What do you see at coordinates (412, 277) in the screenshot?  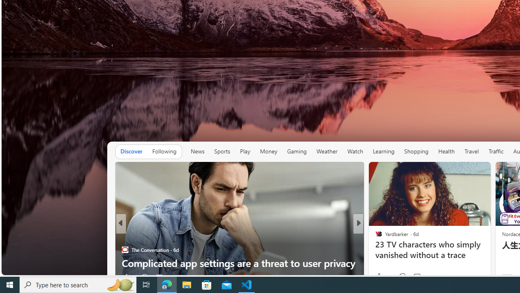 I see `View comments 16 Comment` at bounding box center [412, 277].